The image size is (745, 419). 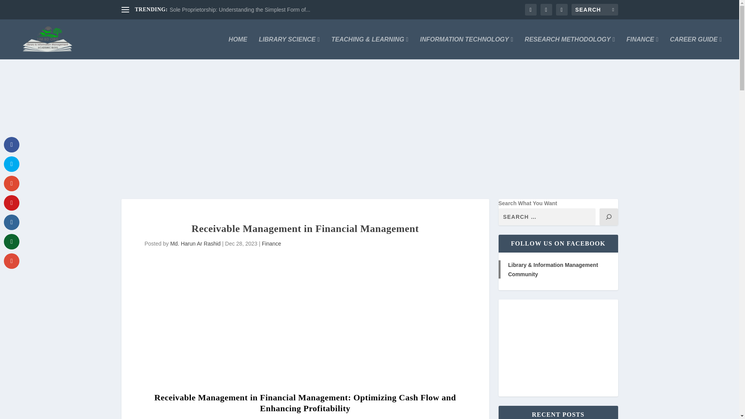 I want to click on Search for:, so click(x=594, y=9).